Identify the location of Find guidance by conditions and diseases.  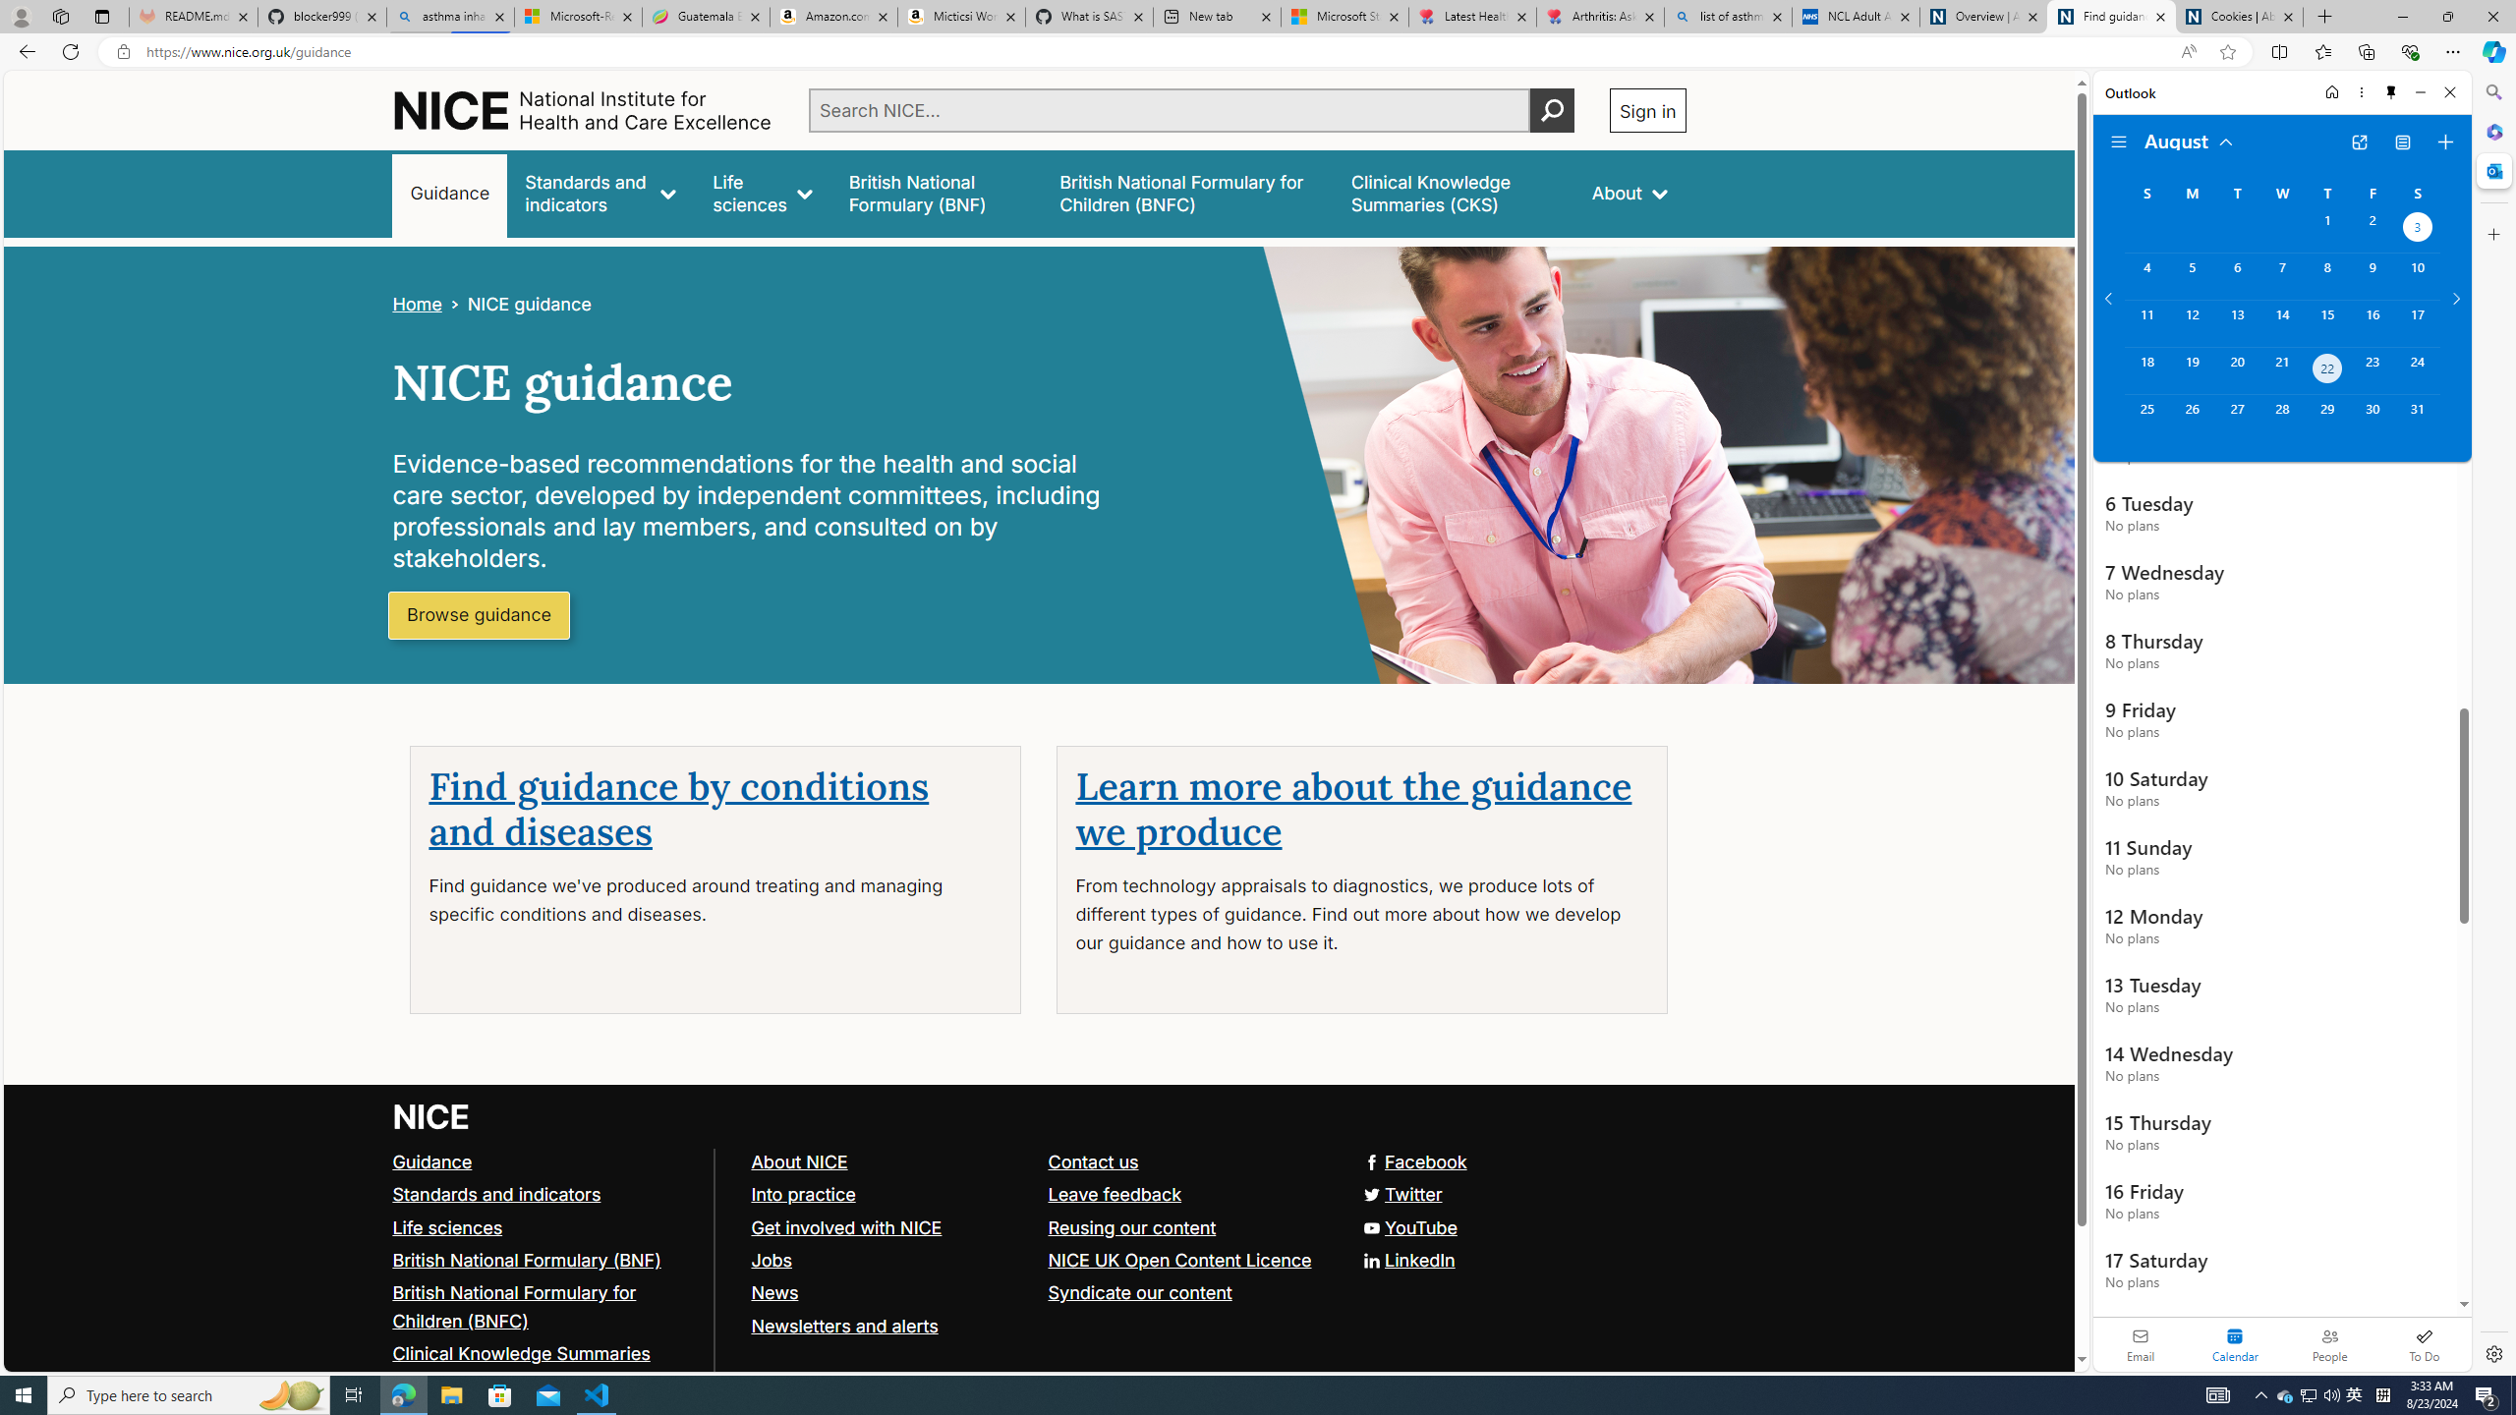
(679, 810).